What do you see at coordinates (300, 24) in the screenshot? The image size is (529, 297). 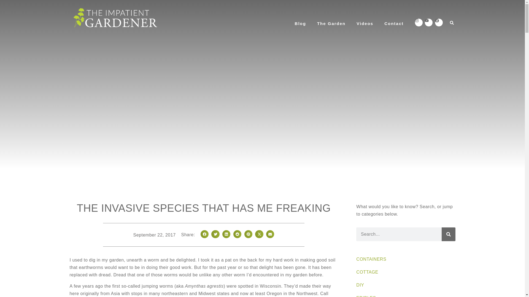 I see `Blog` at bounding box center [300, 24].